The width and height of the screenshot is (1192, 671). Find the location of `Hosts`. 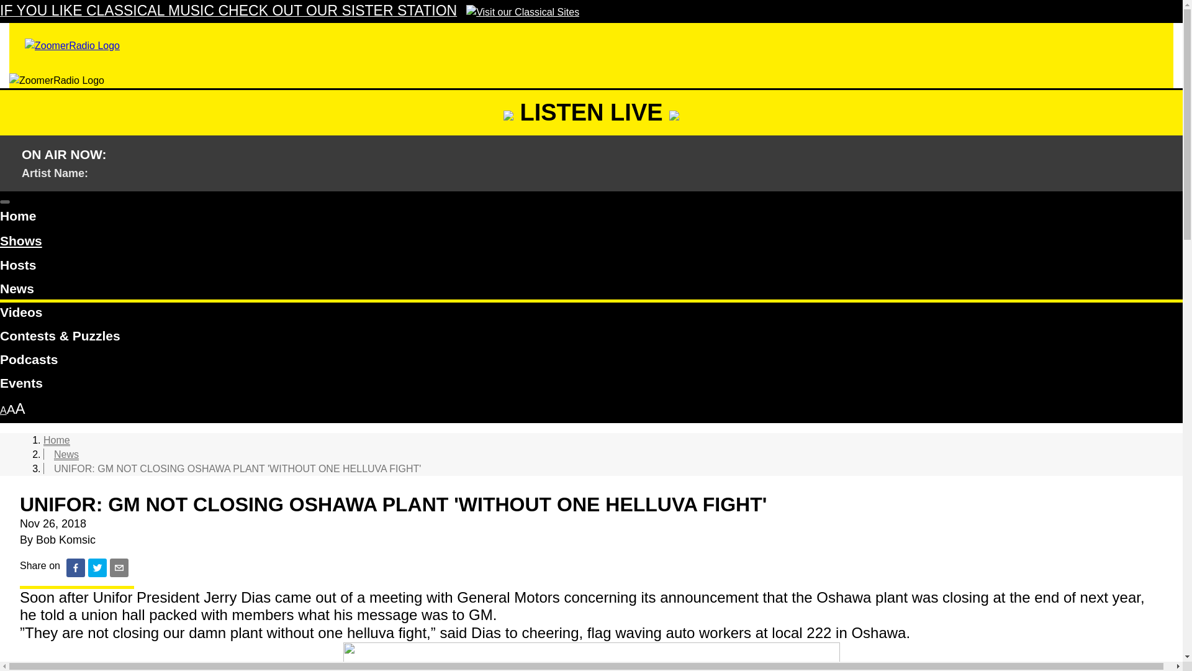

Hosts is located at coordinates (591, 267).